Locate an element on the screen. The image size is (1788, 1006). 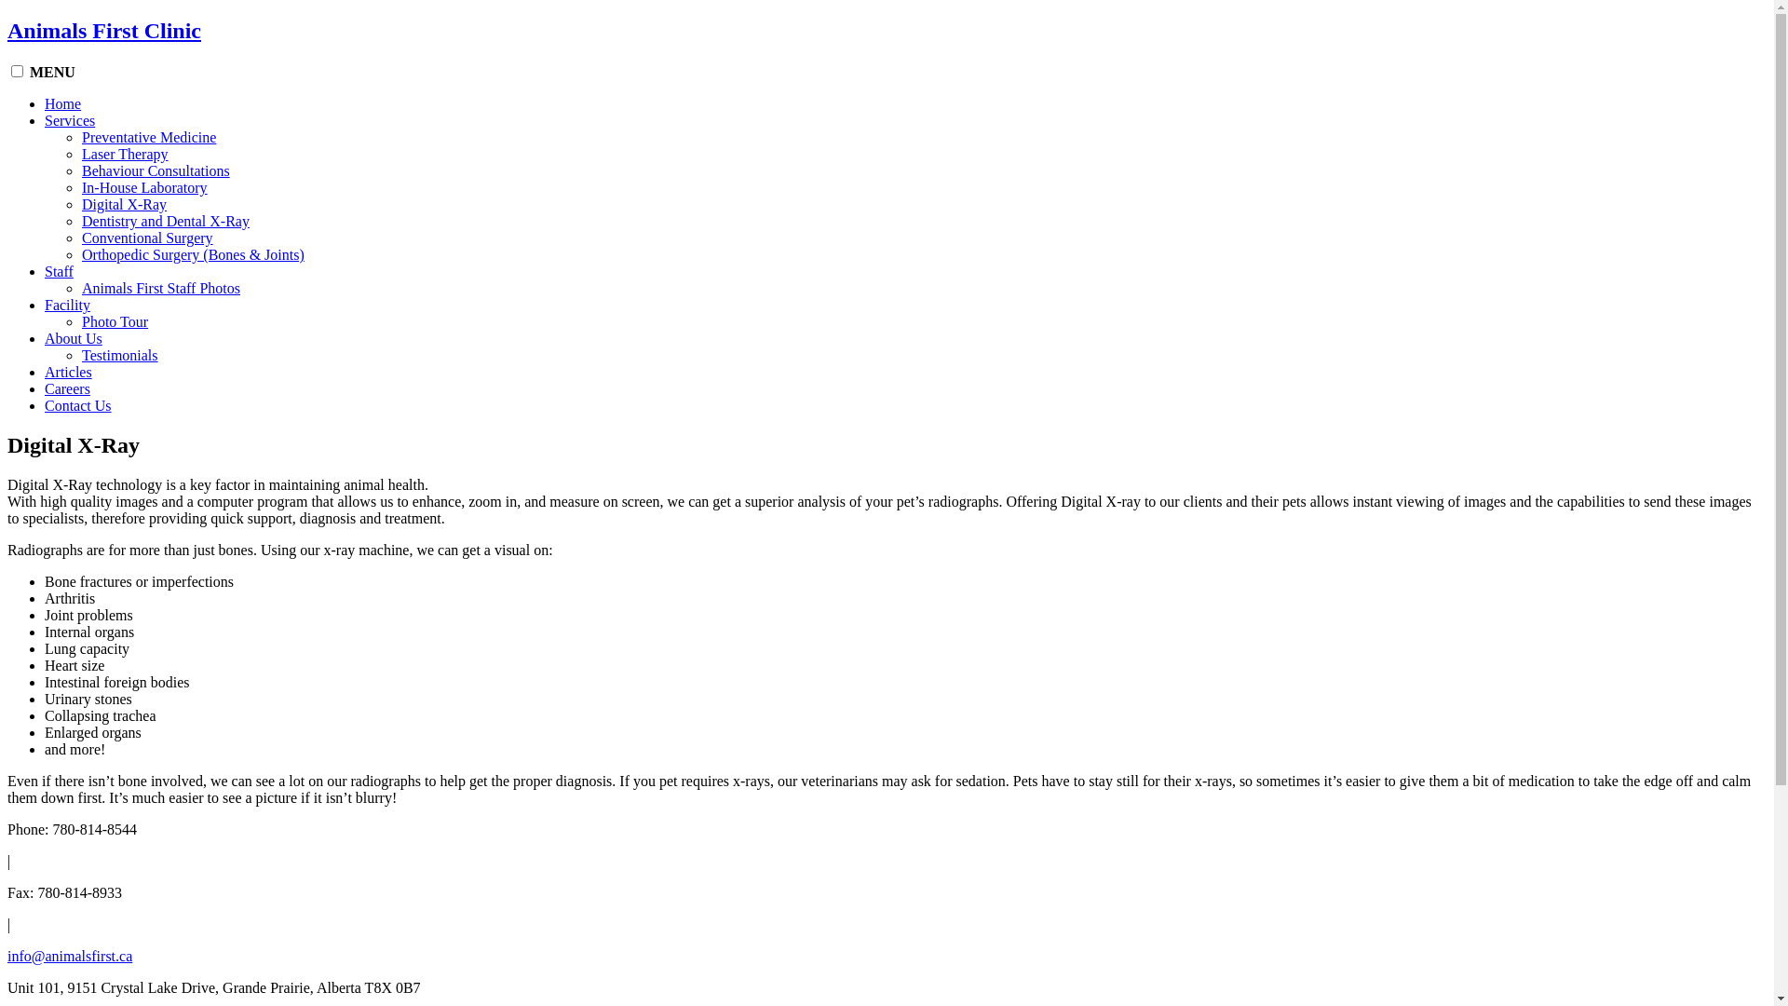
Articles is located at coordinates (69, 373).